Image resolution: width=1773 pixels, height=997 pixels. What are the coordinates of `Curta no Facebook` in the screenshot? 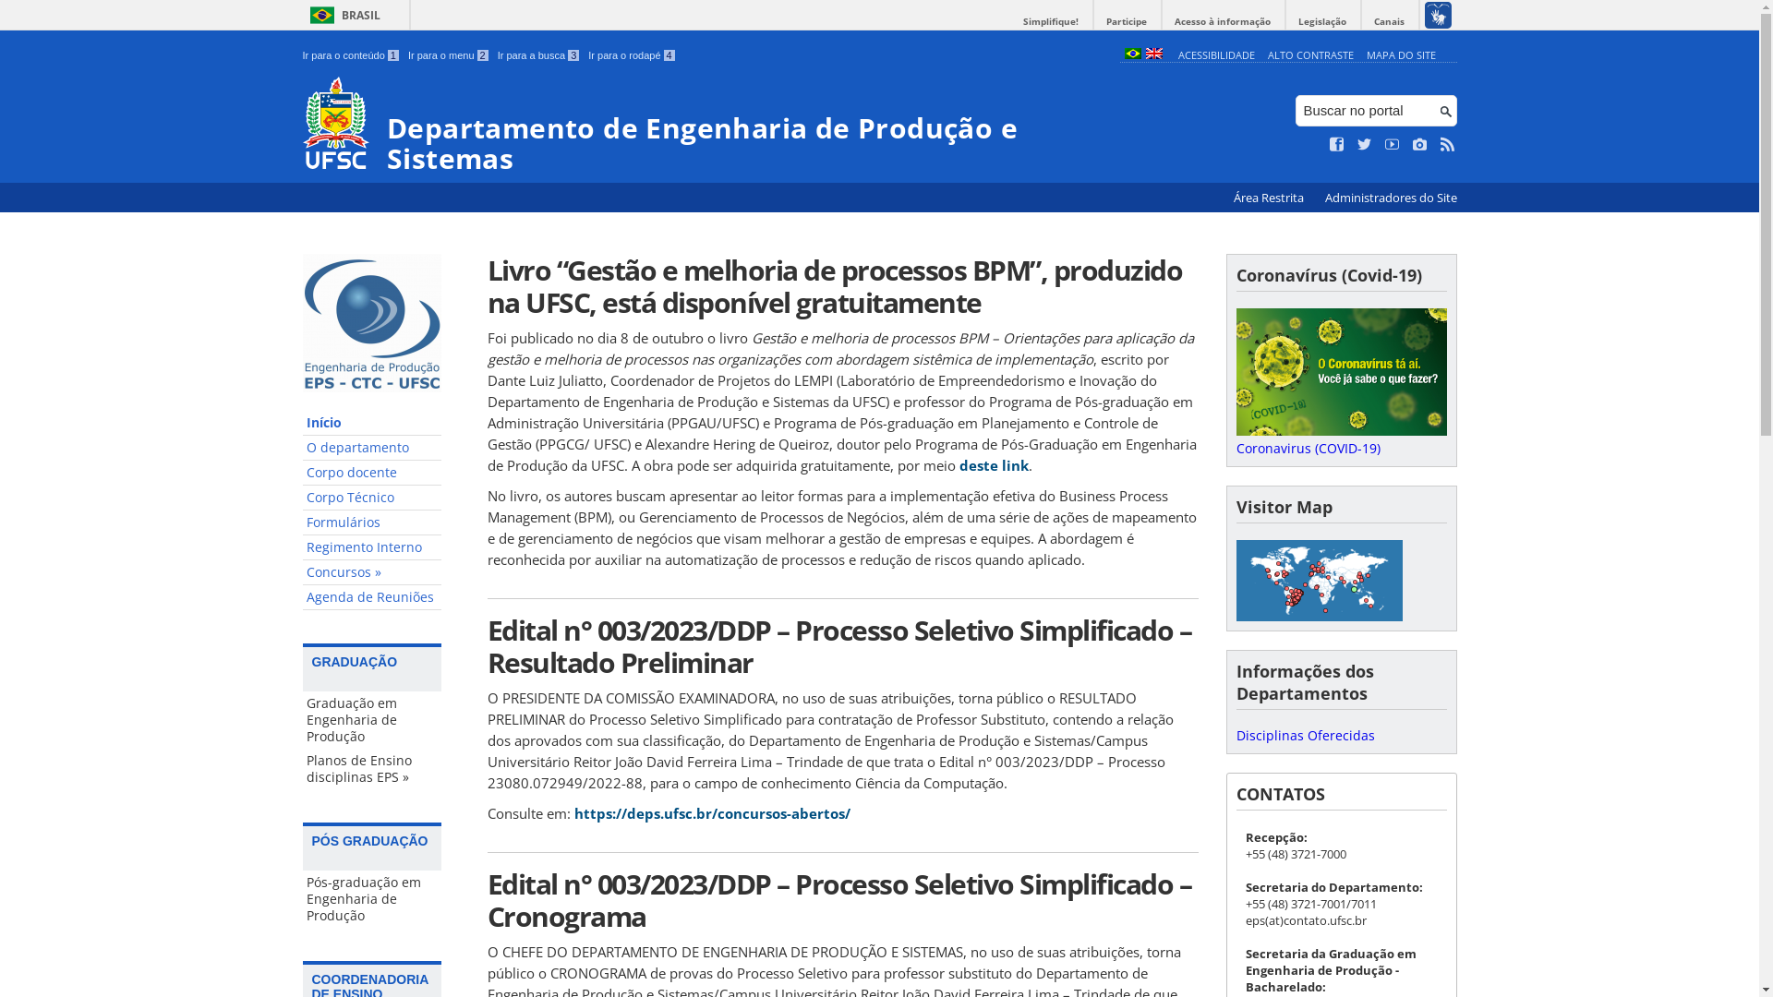 It's located at (1337, 145).